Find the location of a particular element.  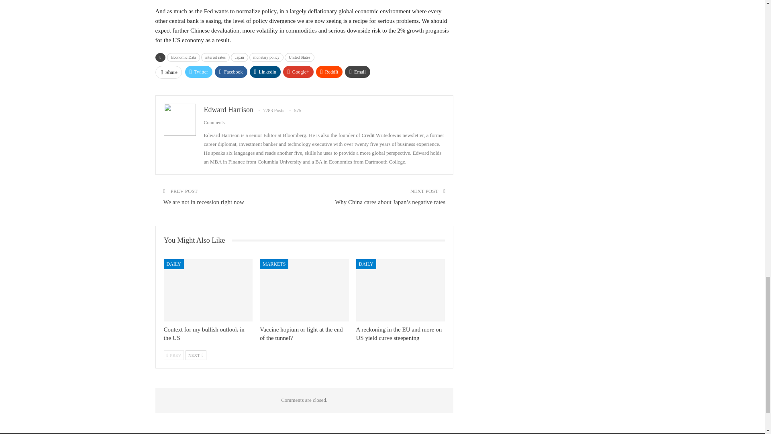

Vaccine hopium or light at the end of the tunnel? is located at coordinates (304, 290).